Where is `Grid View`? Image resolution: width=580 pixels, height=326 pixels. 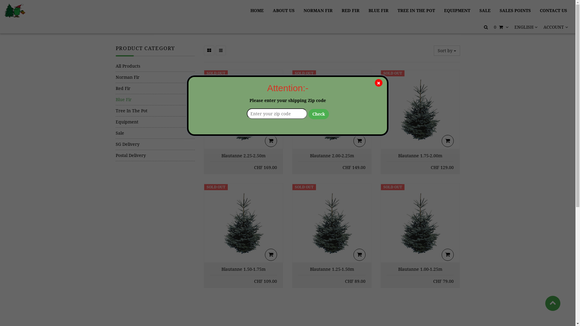
Grid View is located at coordinates (209, 50).